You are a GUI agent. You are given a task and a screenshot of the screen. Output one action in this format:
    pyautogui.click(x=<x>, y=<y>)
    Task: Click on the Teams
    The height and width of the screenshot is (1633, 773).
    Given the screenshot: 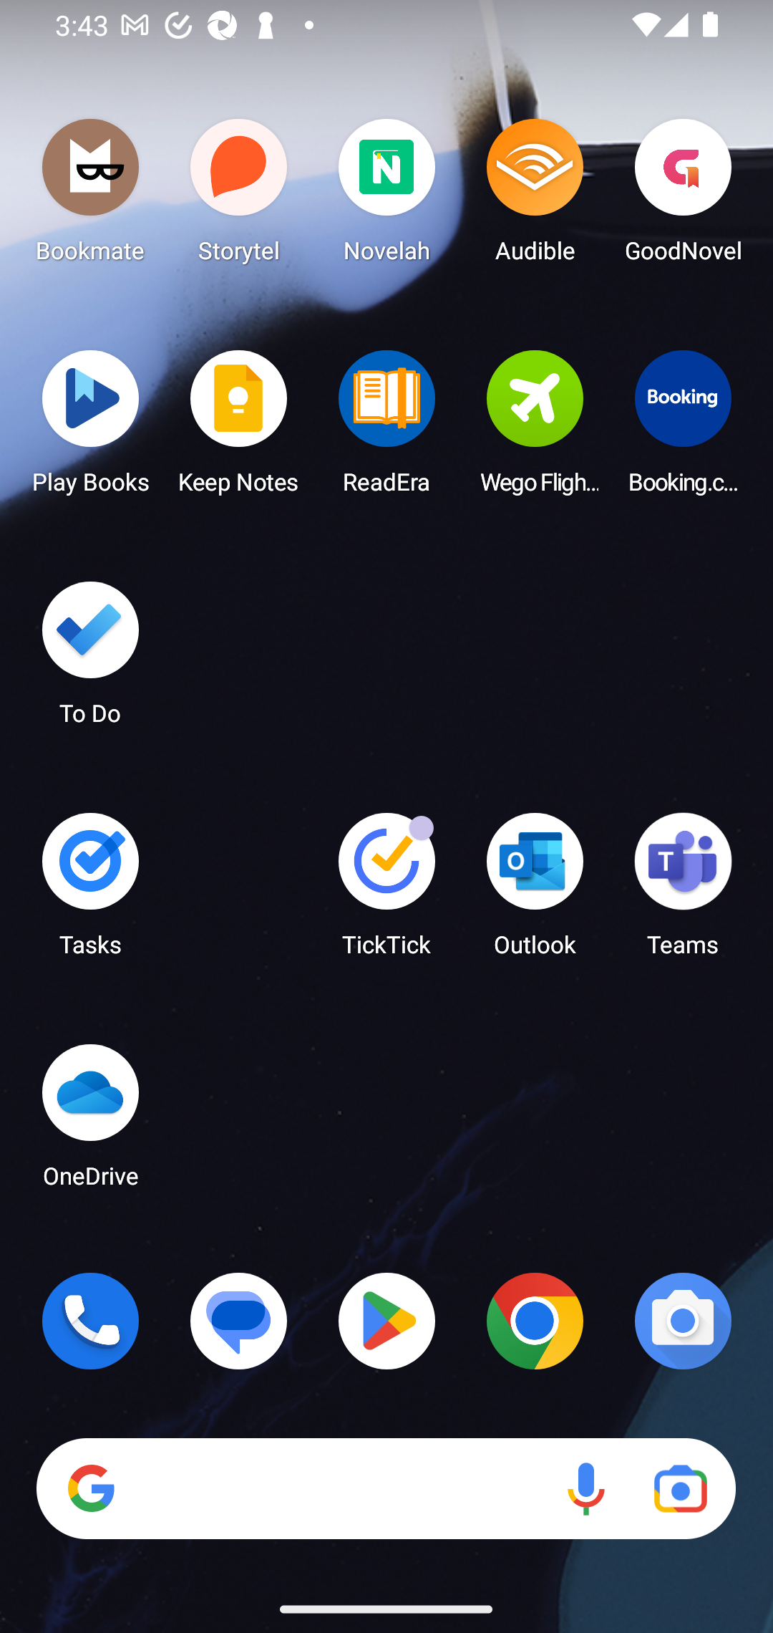 What is the action you would take?
    pyautogui.click(x=683, y=891)
    